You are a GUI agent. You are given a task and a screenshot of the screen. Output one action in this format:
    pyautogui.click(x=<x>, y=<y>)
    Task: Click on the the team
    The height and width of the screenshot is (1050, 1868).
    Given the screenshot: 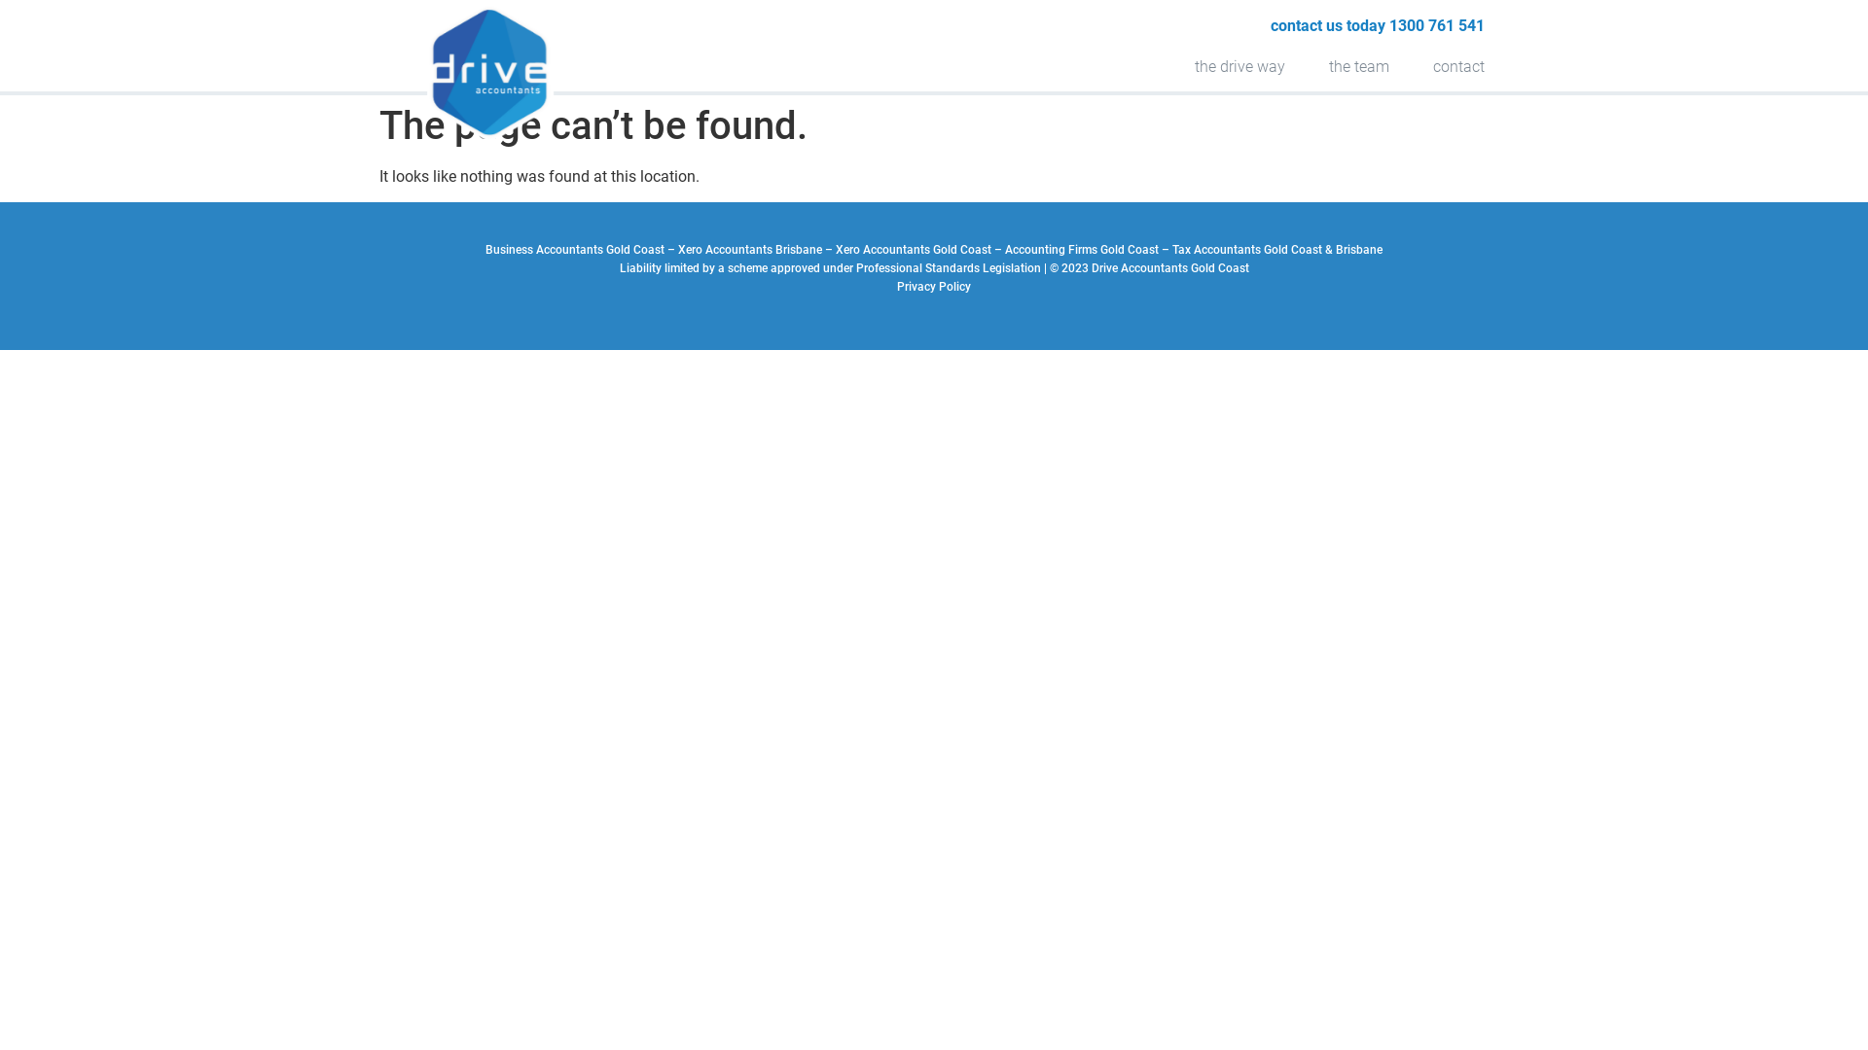 What is the action you would take?
    pyautogui.click(x=1359, y=67)
    